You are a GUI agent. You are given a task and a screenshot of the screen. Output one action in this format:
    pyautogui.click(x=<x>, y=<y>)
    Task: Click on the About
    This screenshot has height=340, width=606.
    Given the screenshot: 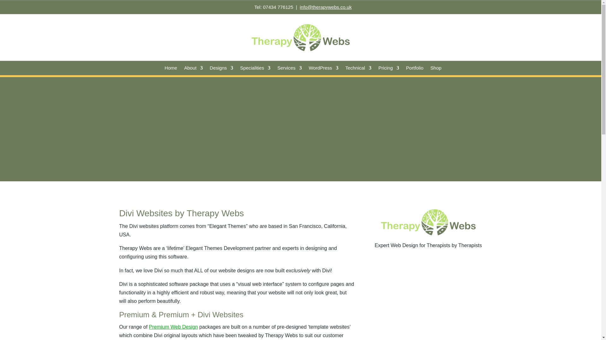 What is the action you would take?
    pyautogui.click(x=193, y=69)
    